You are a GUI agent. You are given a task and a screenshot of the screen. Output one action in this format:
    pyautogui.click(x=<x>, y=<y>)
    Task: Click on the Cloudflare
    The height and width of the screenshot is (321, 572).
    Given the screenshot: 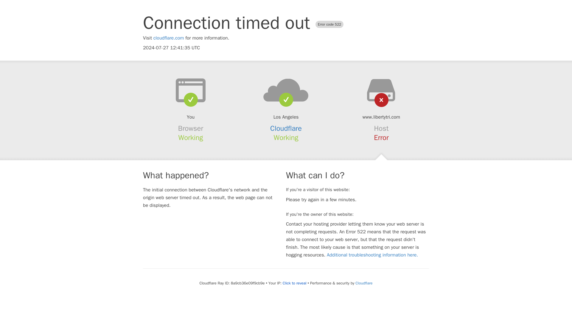 What is the action you would take?
    pyautogui.click(x=286, y=128)
    